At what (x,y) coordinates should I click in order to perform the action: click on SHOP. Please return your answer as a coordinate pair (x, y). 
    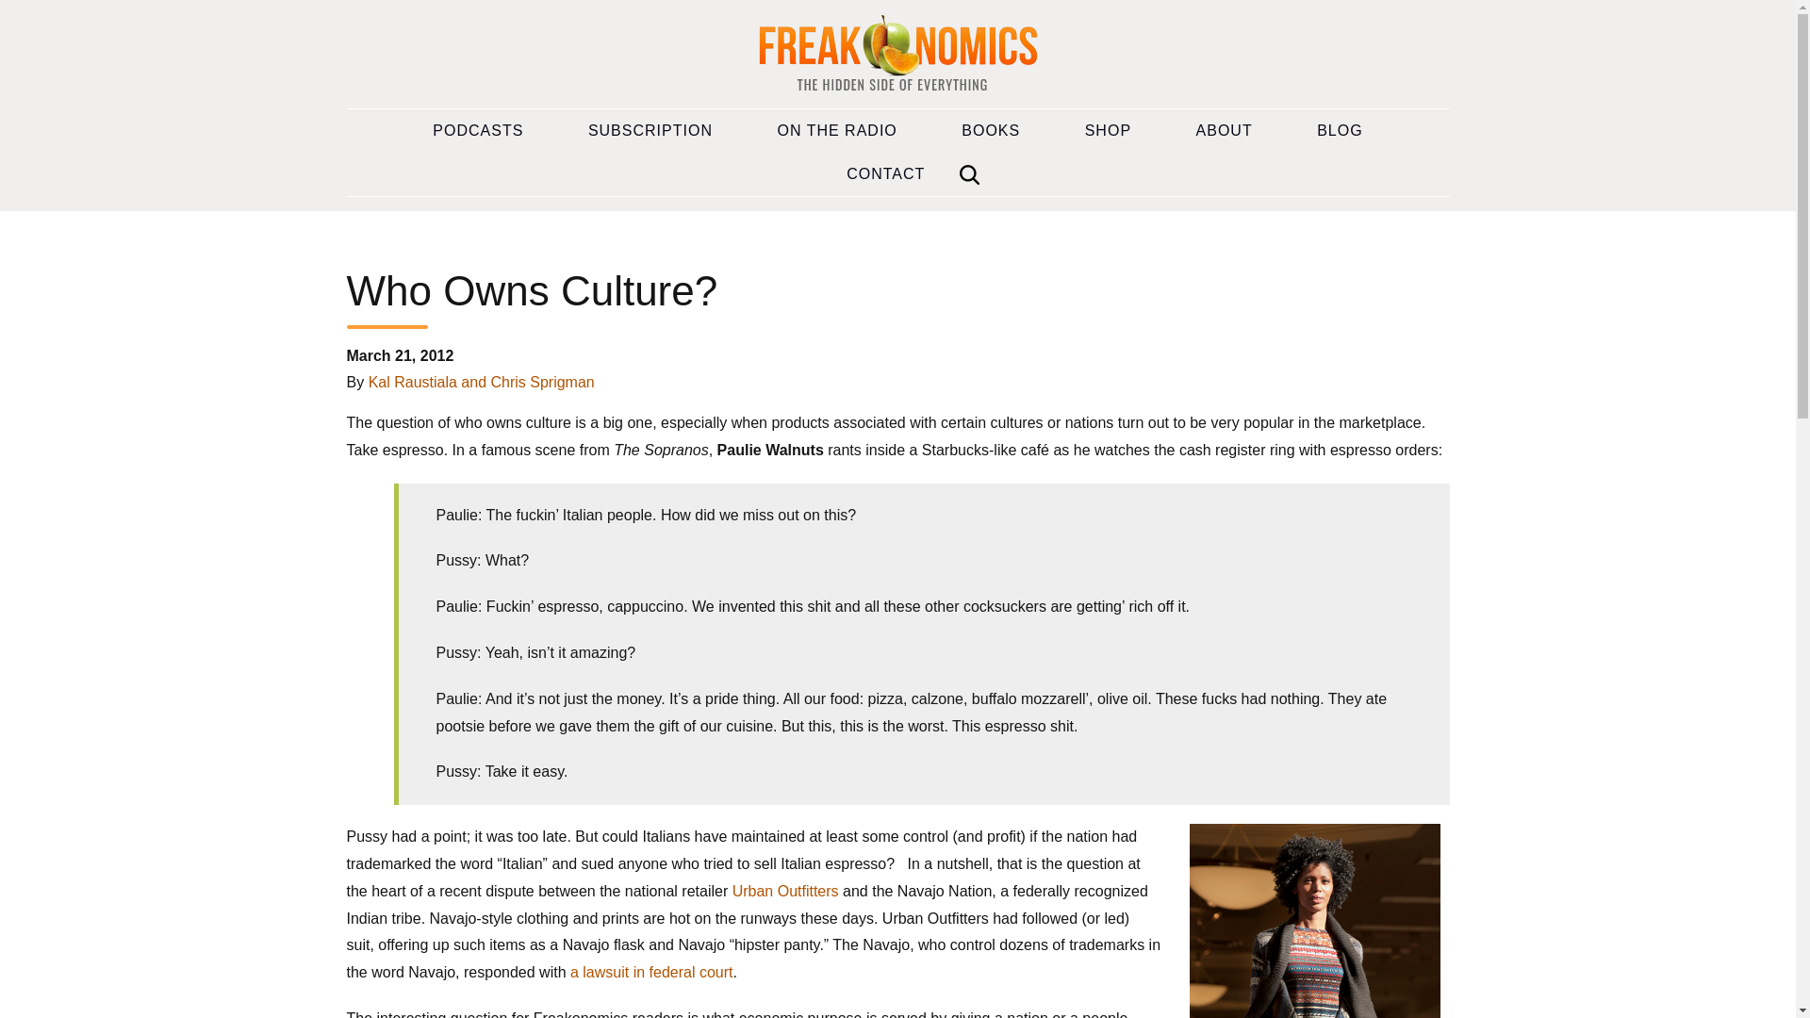
    Looking at the image, I should click on (1109, 130).